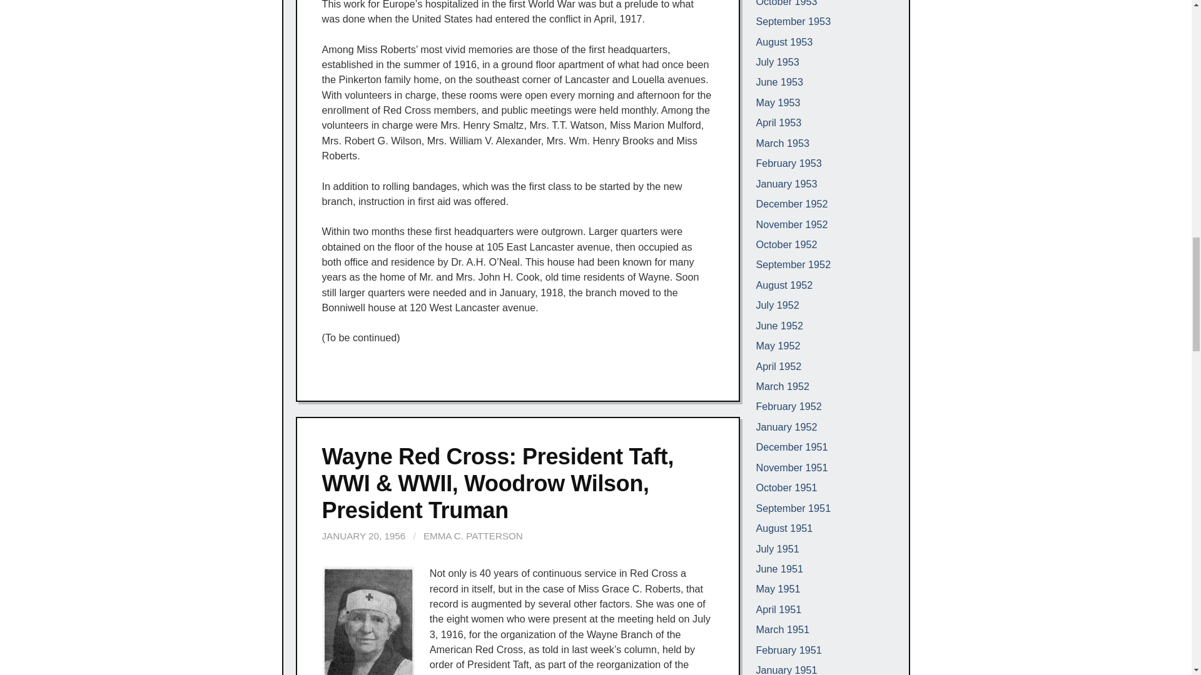 The height and width of the screenshot is (675, 1201). Describe the element at coordinates (363, 536) in the screenshot. I see `JANUARY 20, 1956` at that location.